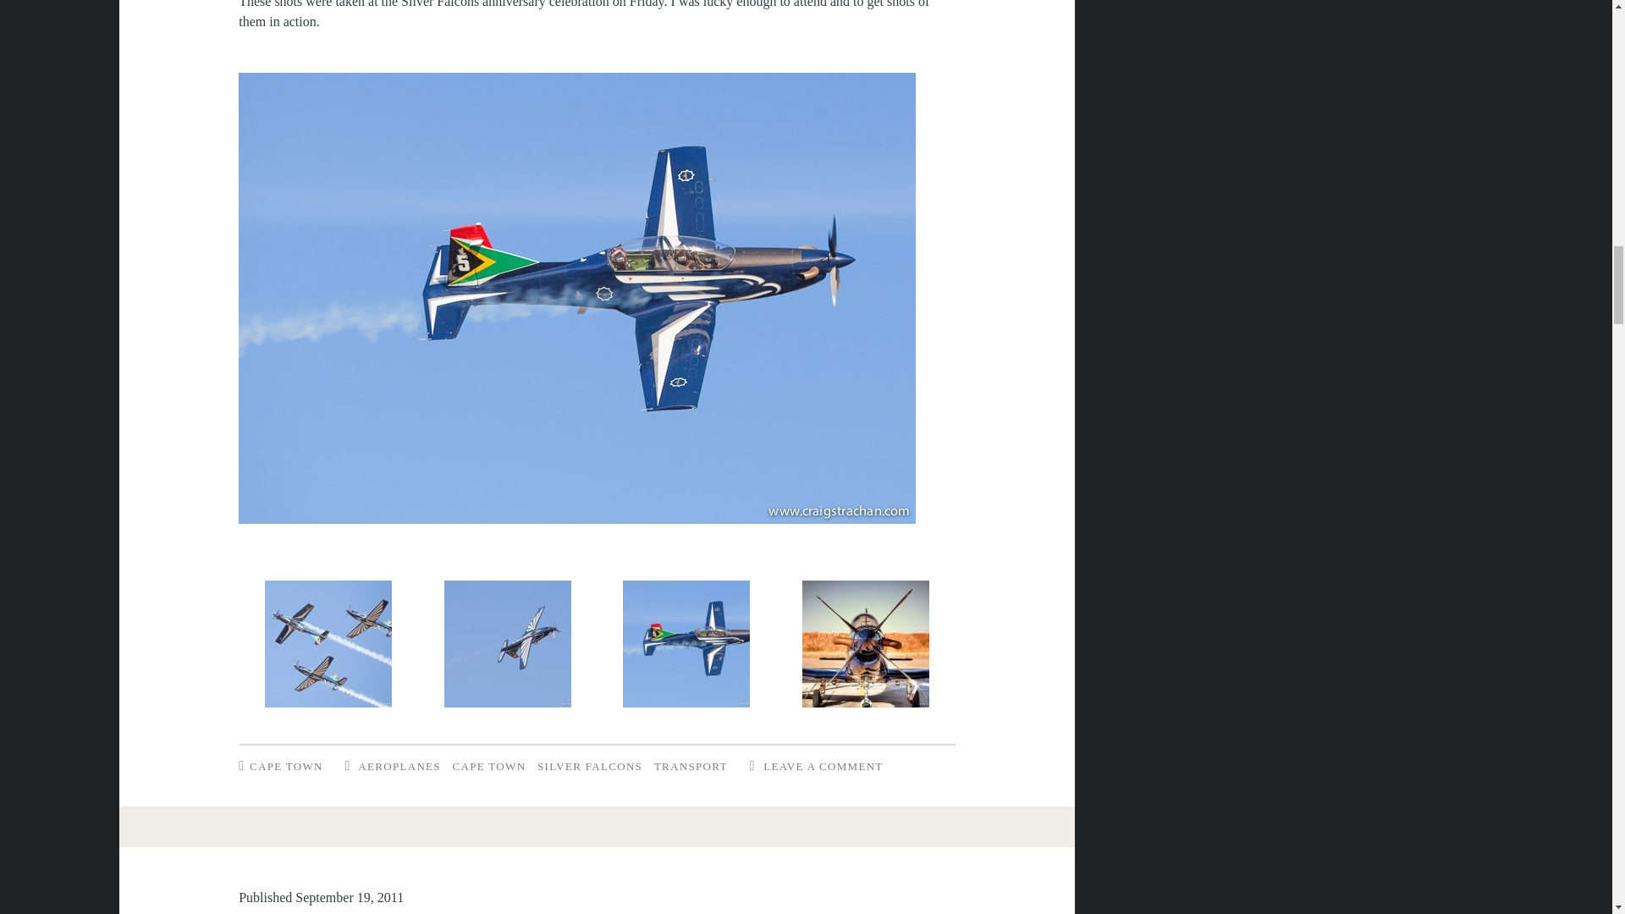 This screenshot has height=914, width=1625. Describe the element at coordinates (691, 765) in the screenshot. I see `TRANSPORT` at that location.